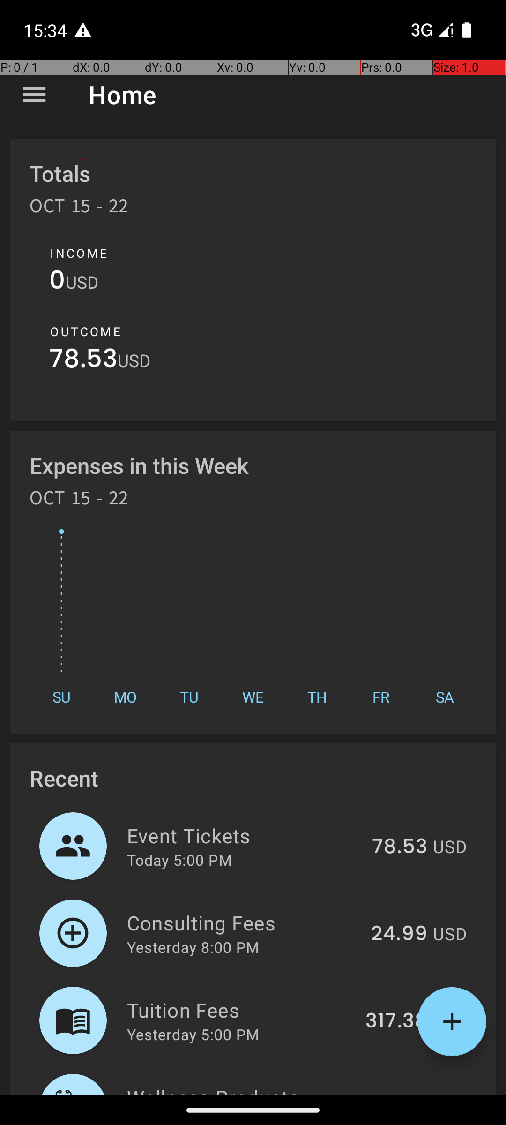 Image resolution: width=506 pixels, height=1125 pixels. I want to click on 499.89, so click(392, 1094).